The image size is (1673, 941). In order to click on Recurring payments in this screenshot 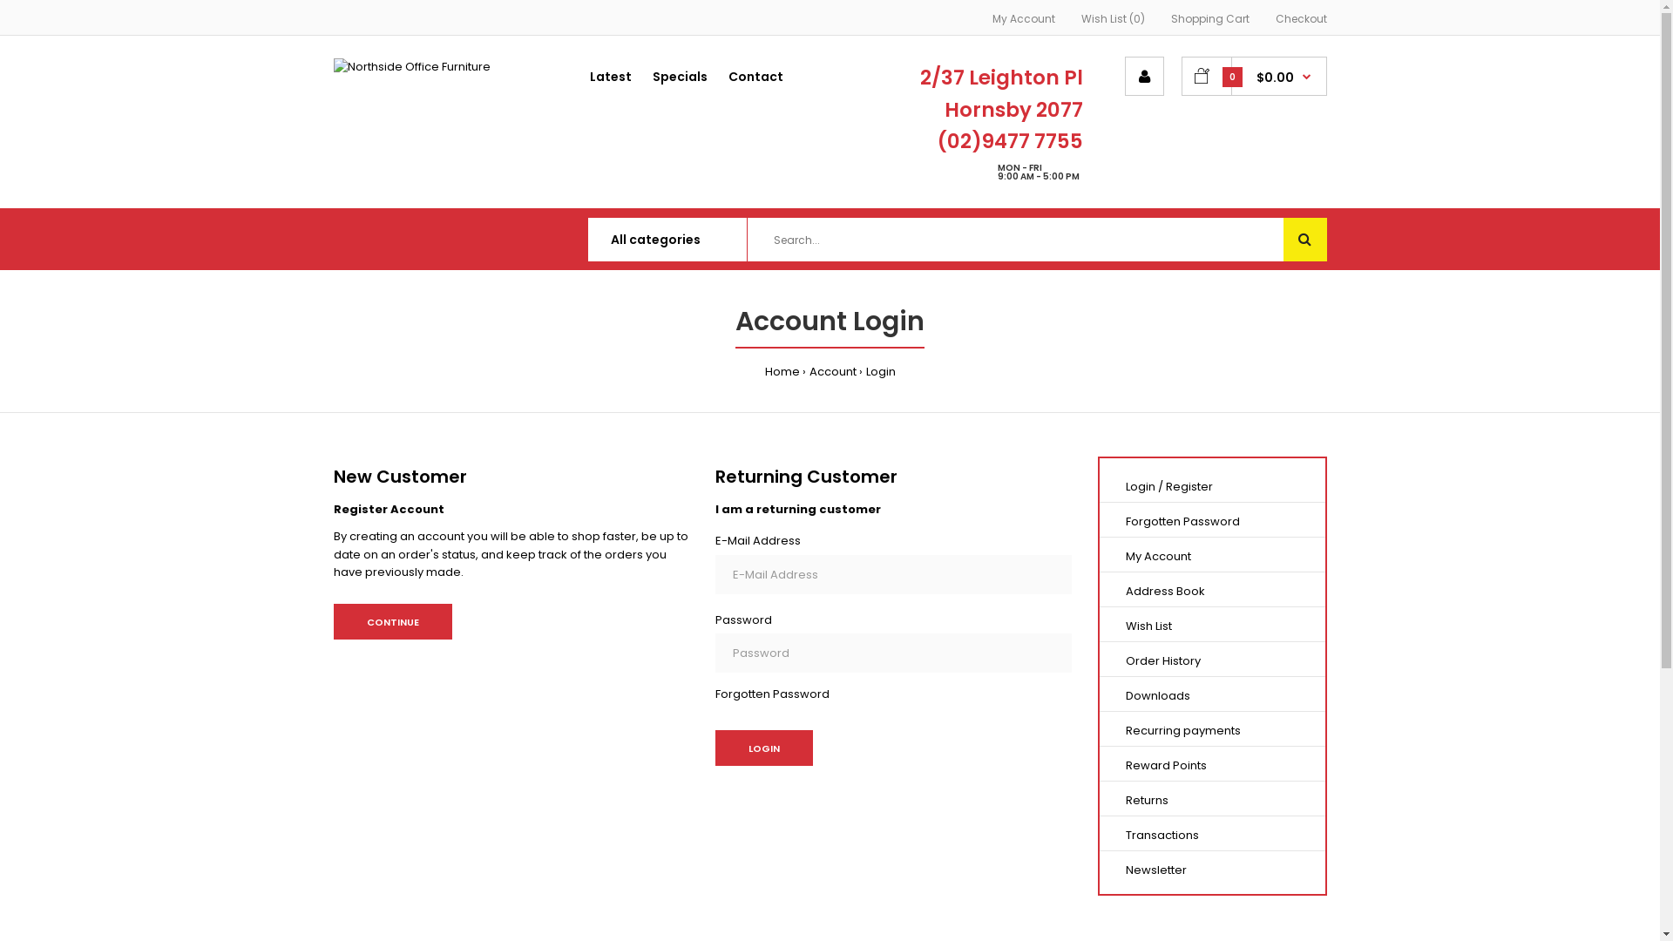, I will do `click(1183, 730)`.